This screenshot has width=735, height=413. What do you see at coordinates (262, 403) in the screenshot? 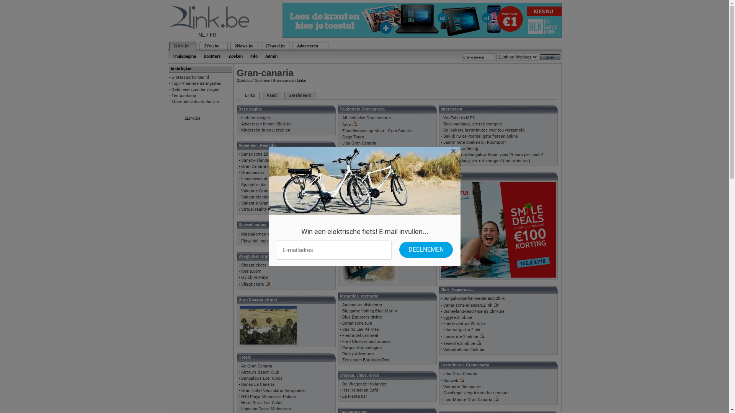
I see `Hotel Rural Las Calas` at bounding box center [262, 403].